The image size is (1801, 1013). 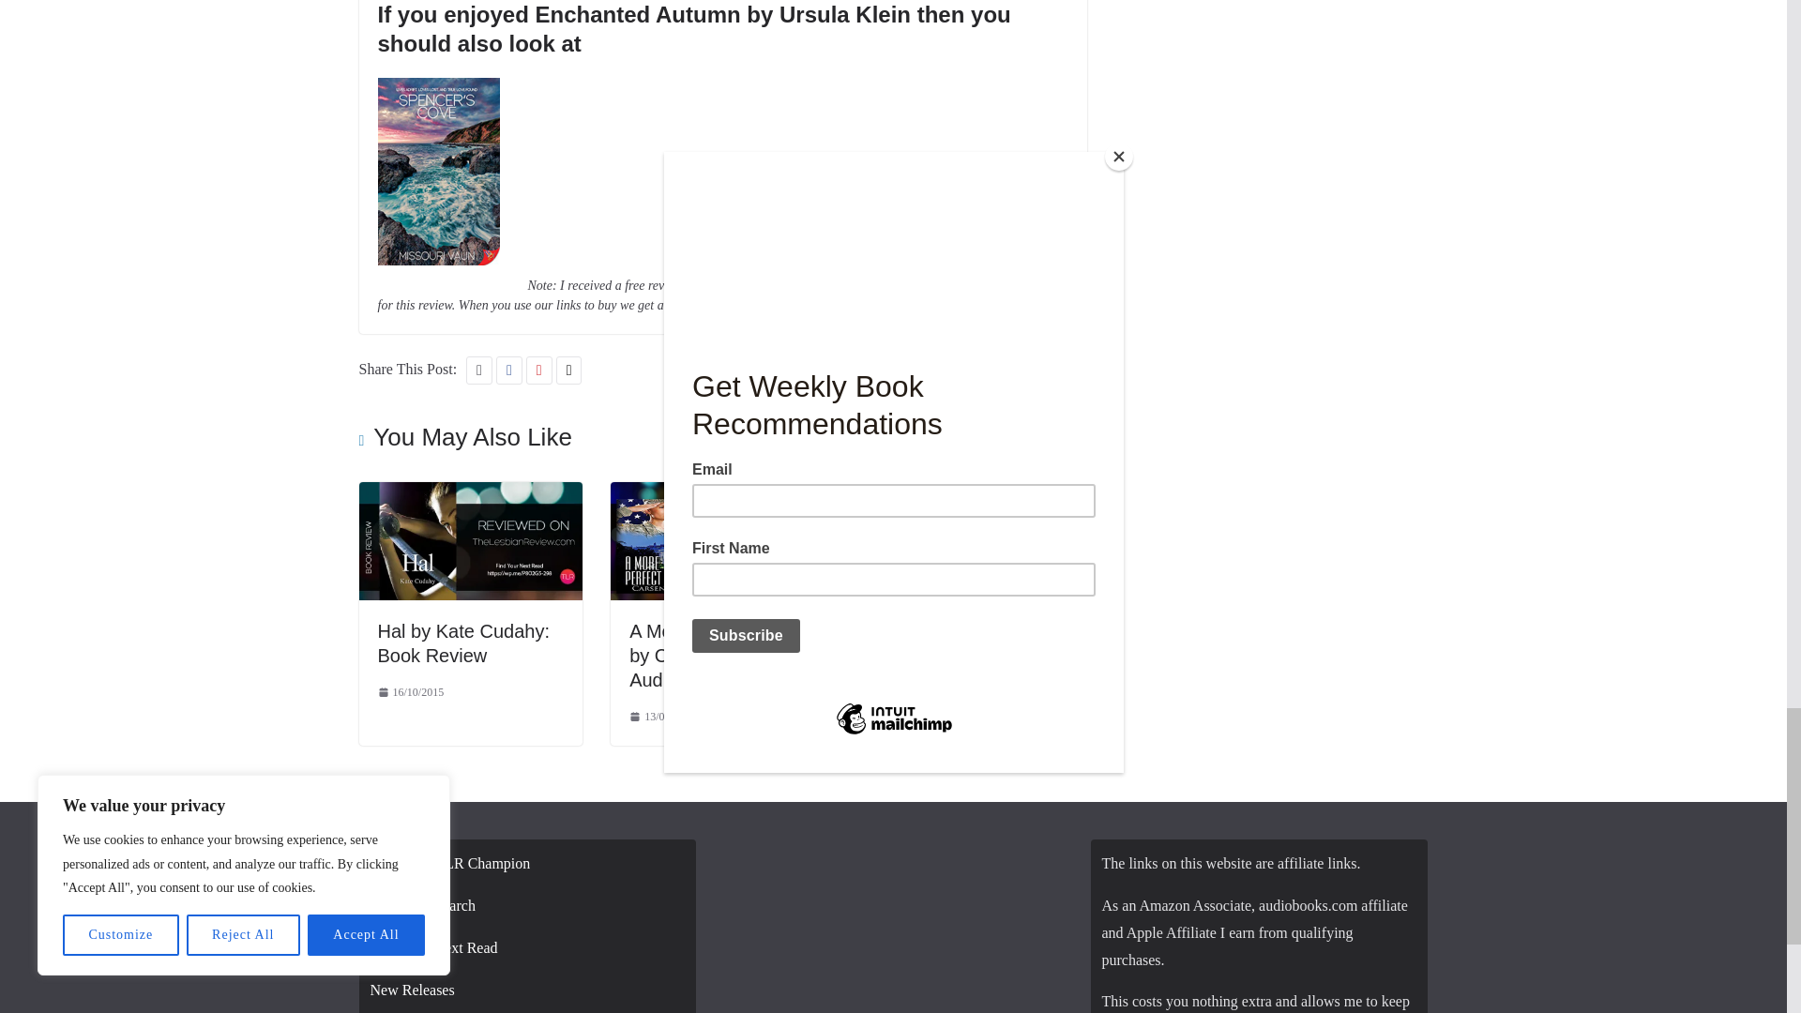 I want to click on 12:00 am, so click(x=409, y=692).